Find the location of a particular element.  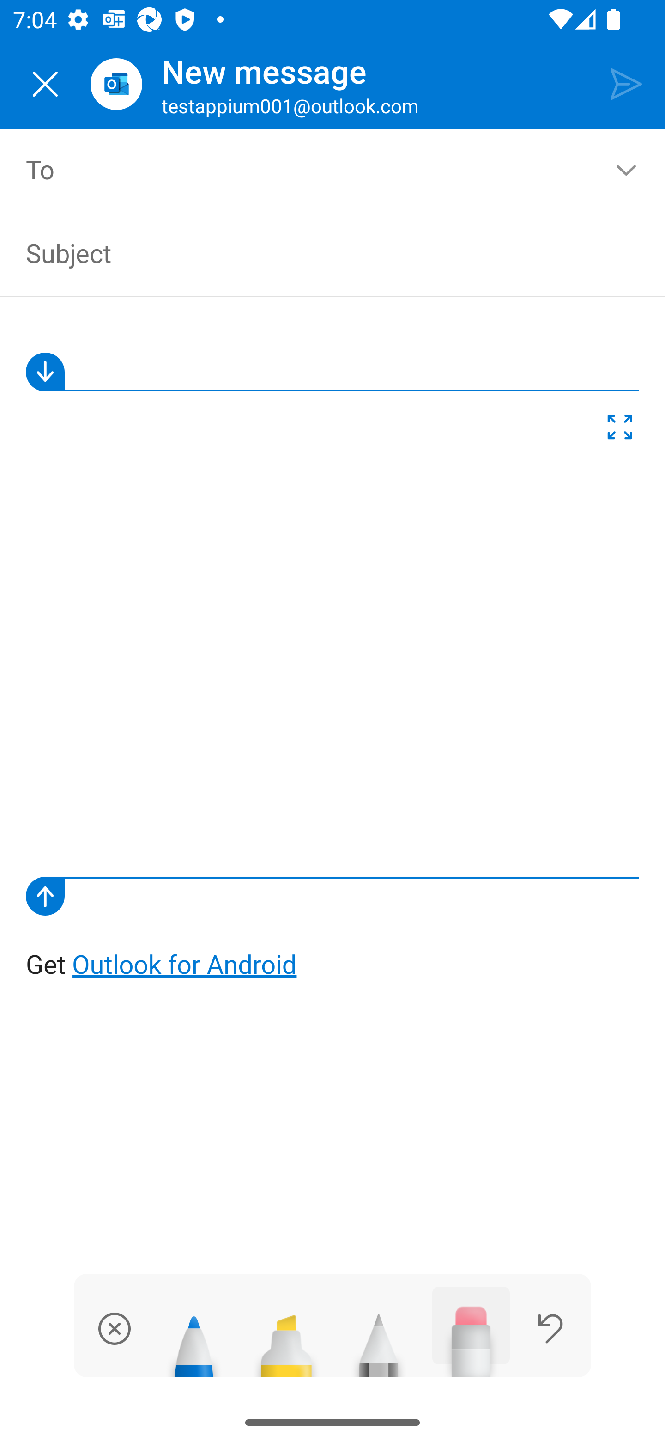

Eraser tool is located at coordinates (471, 1332).